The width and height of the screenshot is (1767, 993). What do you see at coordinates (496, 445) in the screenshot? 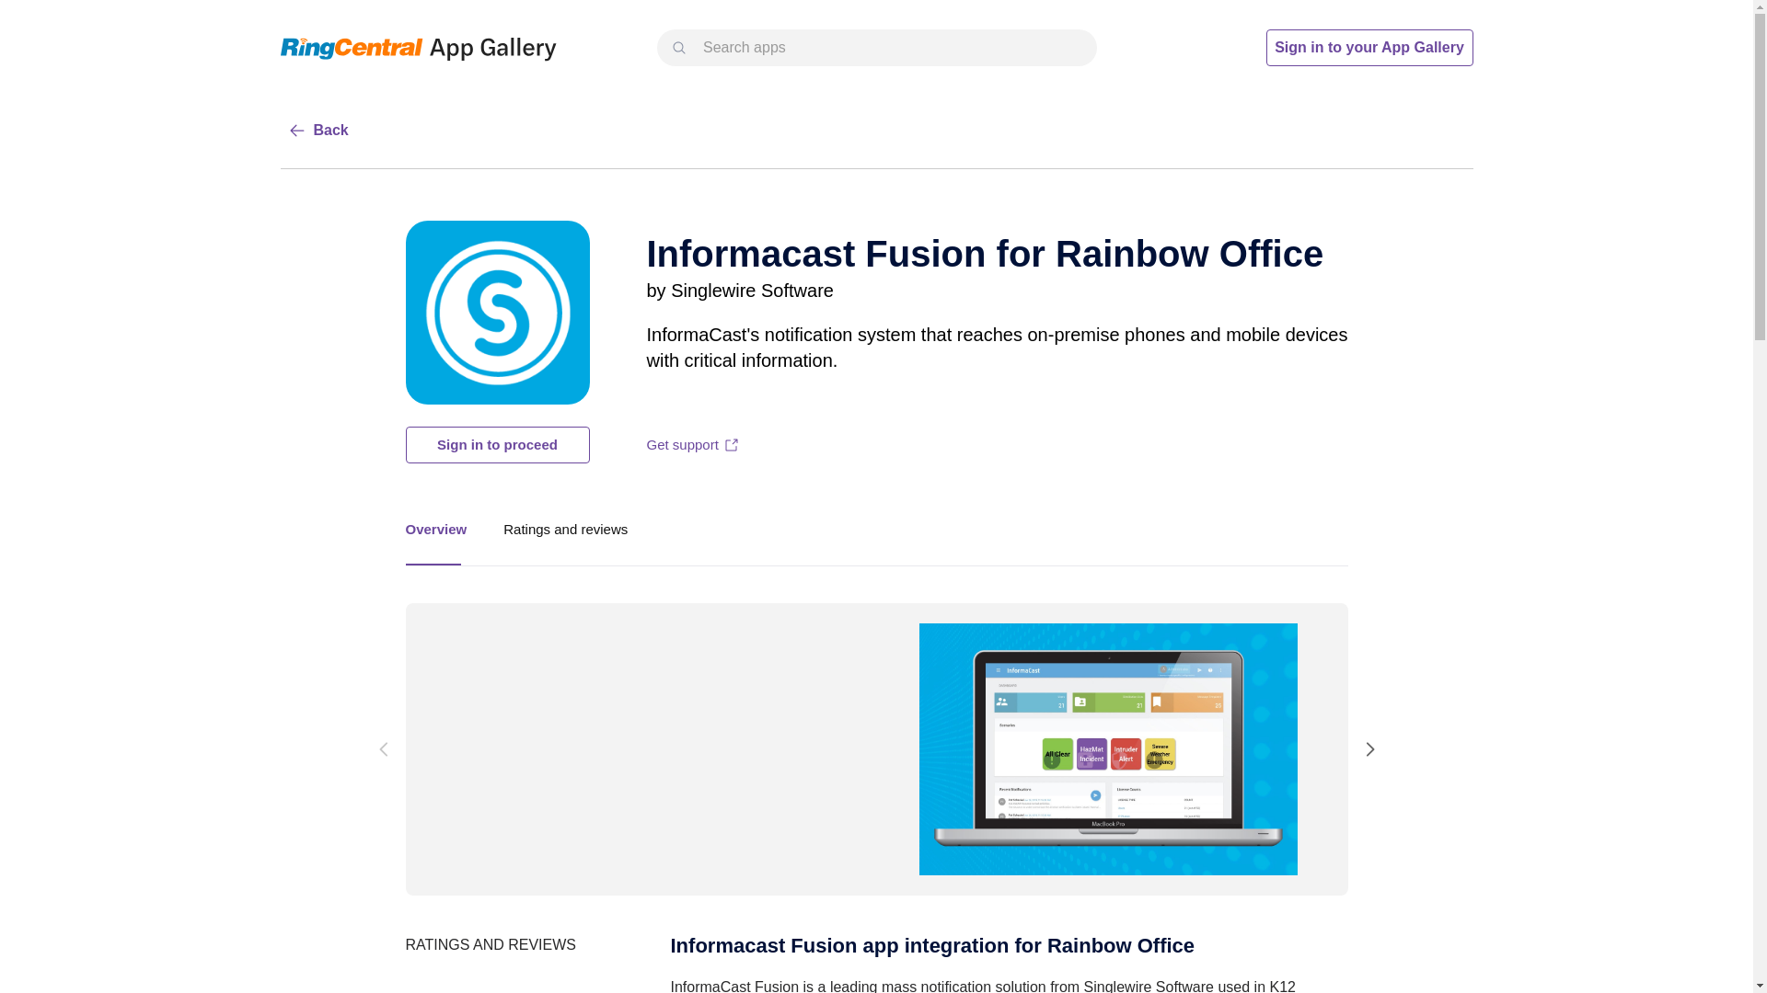
I see `Back` at bounding box center [496, 445].